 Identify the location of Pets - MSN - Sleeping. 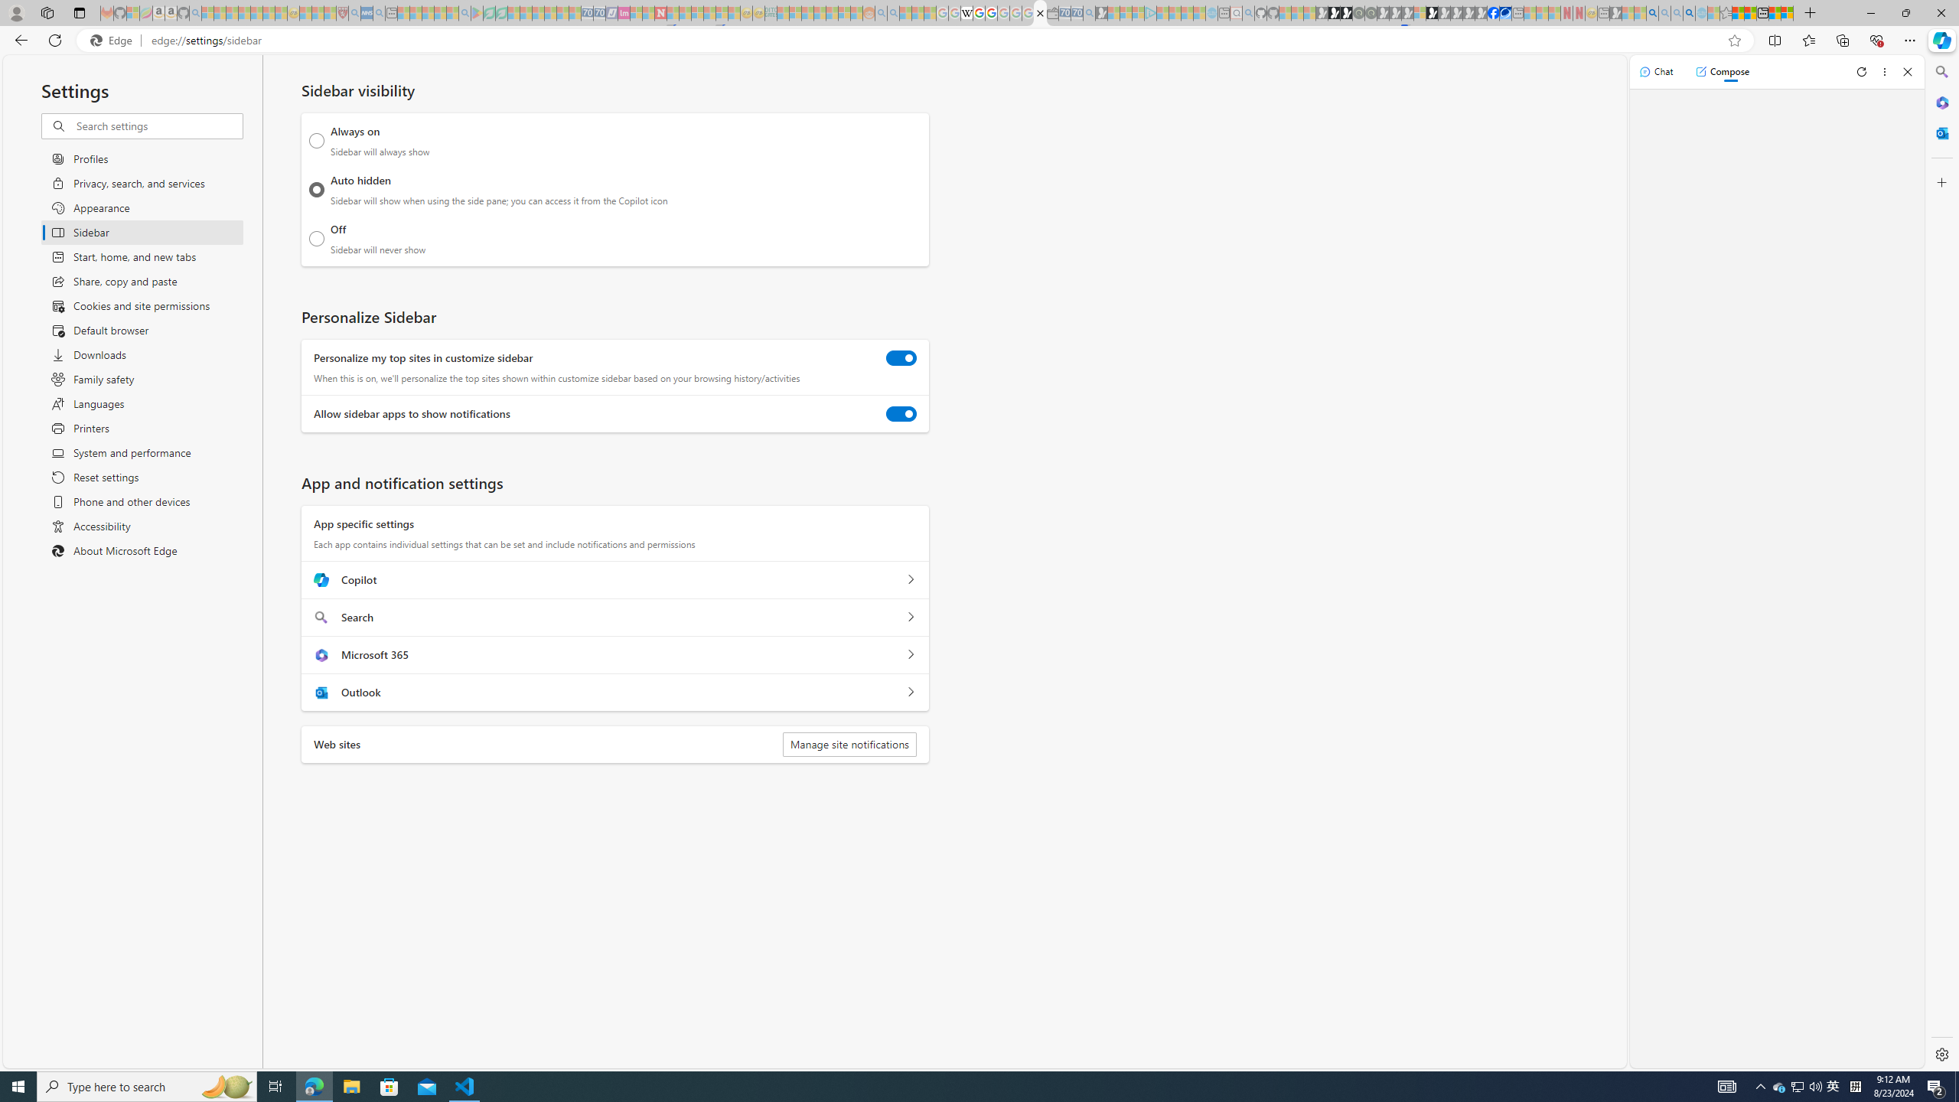
(439, 13).